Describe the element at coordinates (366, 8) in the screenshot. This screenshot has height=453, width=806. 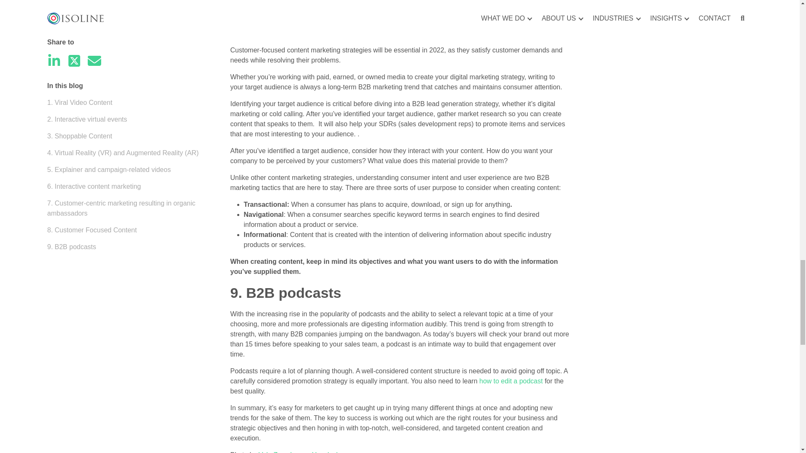
I see `Tech B2B content marketing: A benchmarking report` at that location.